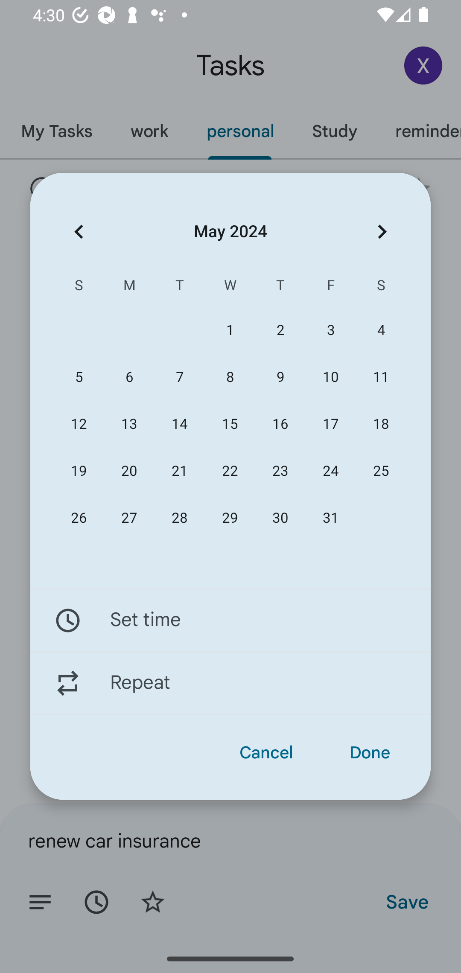 This screenshot has height=973, width=461. Describe the element at coordinates (129, 377) in the screenshot. I see `6 06 May 2024` at that location.